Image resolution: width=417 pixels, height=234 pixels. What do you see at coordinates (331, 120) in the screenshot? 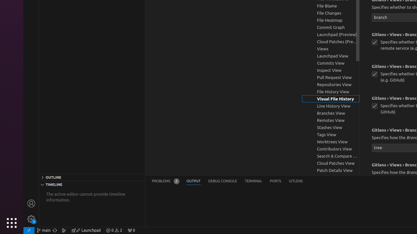
I see `Remotes View, group` at bounding box center [331, 120].